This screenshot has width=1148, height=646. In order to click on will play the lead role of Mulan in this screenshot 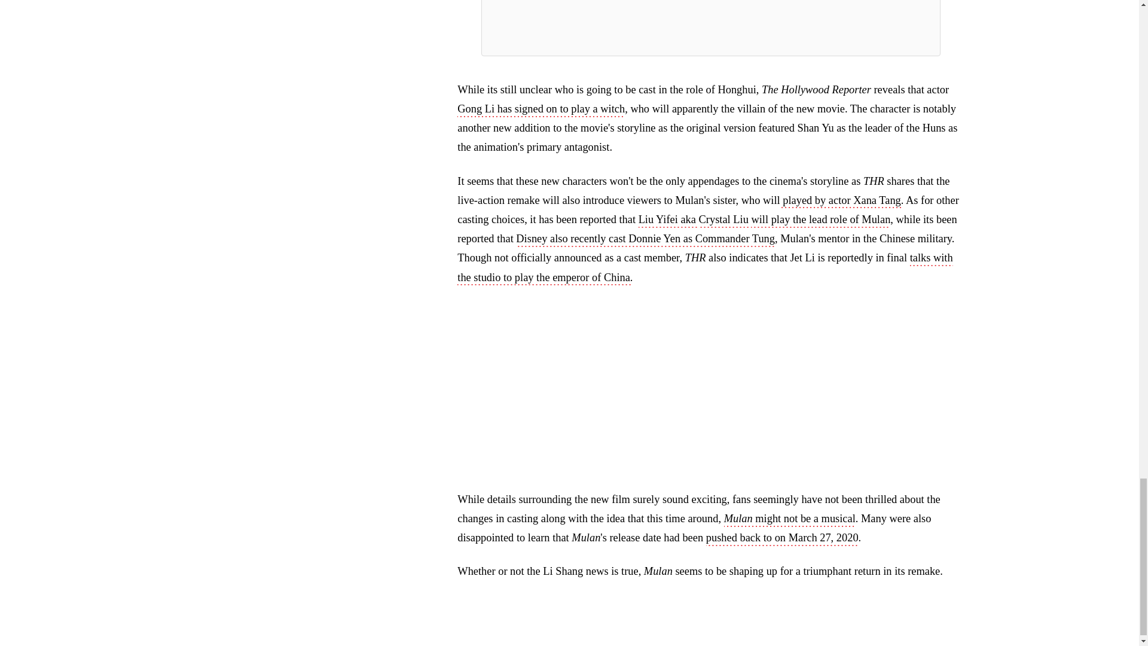, I will do `click(820, 221)`.